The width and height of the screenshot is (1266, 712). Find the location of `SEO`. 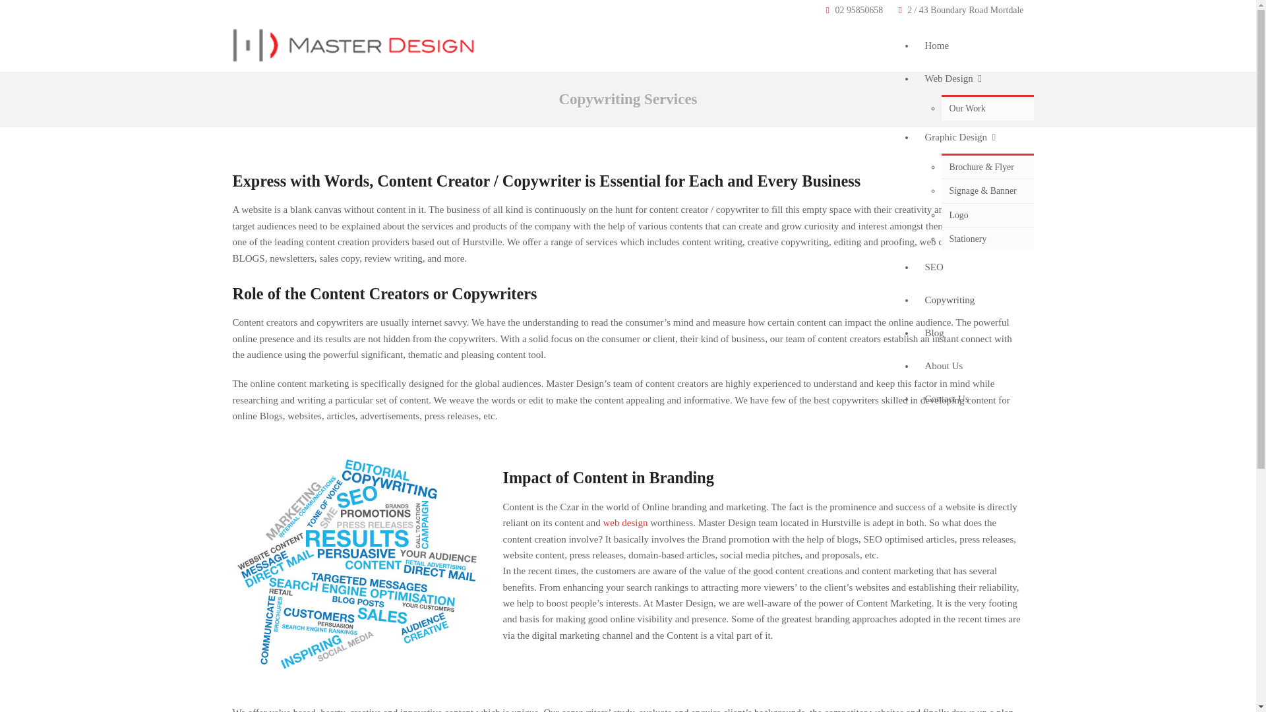

SEO is located at coordinates (975, 266).